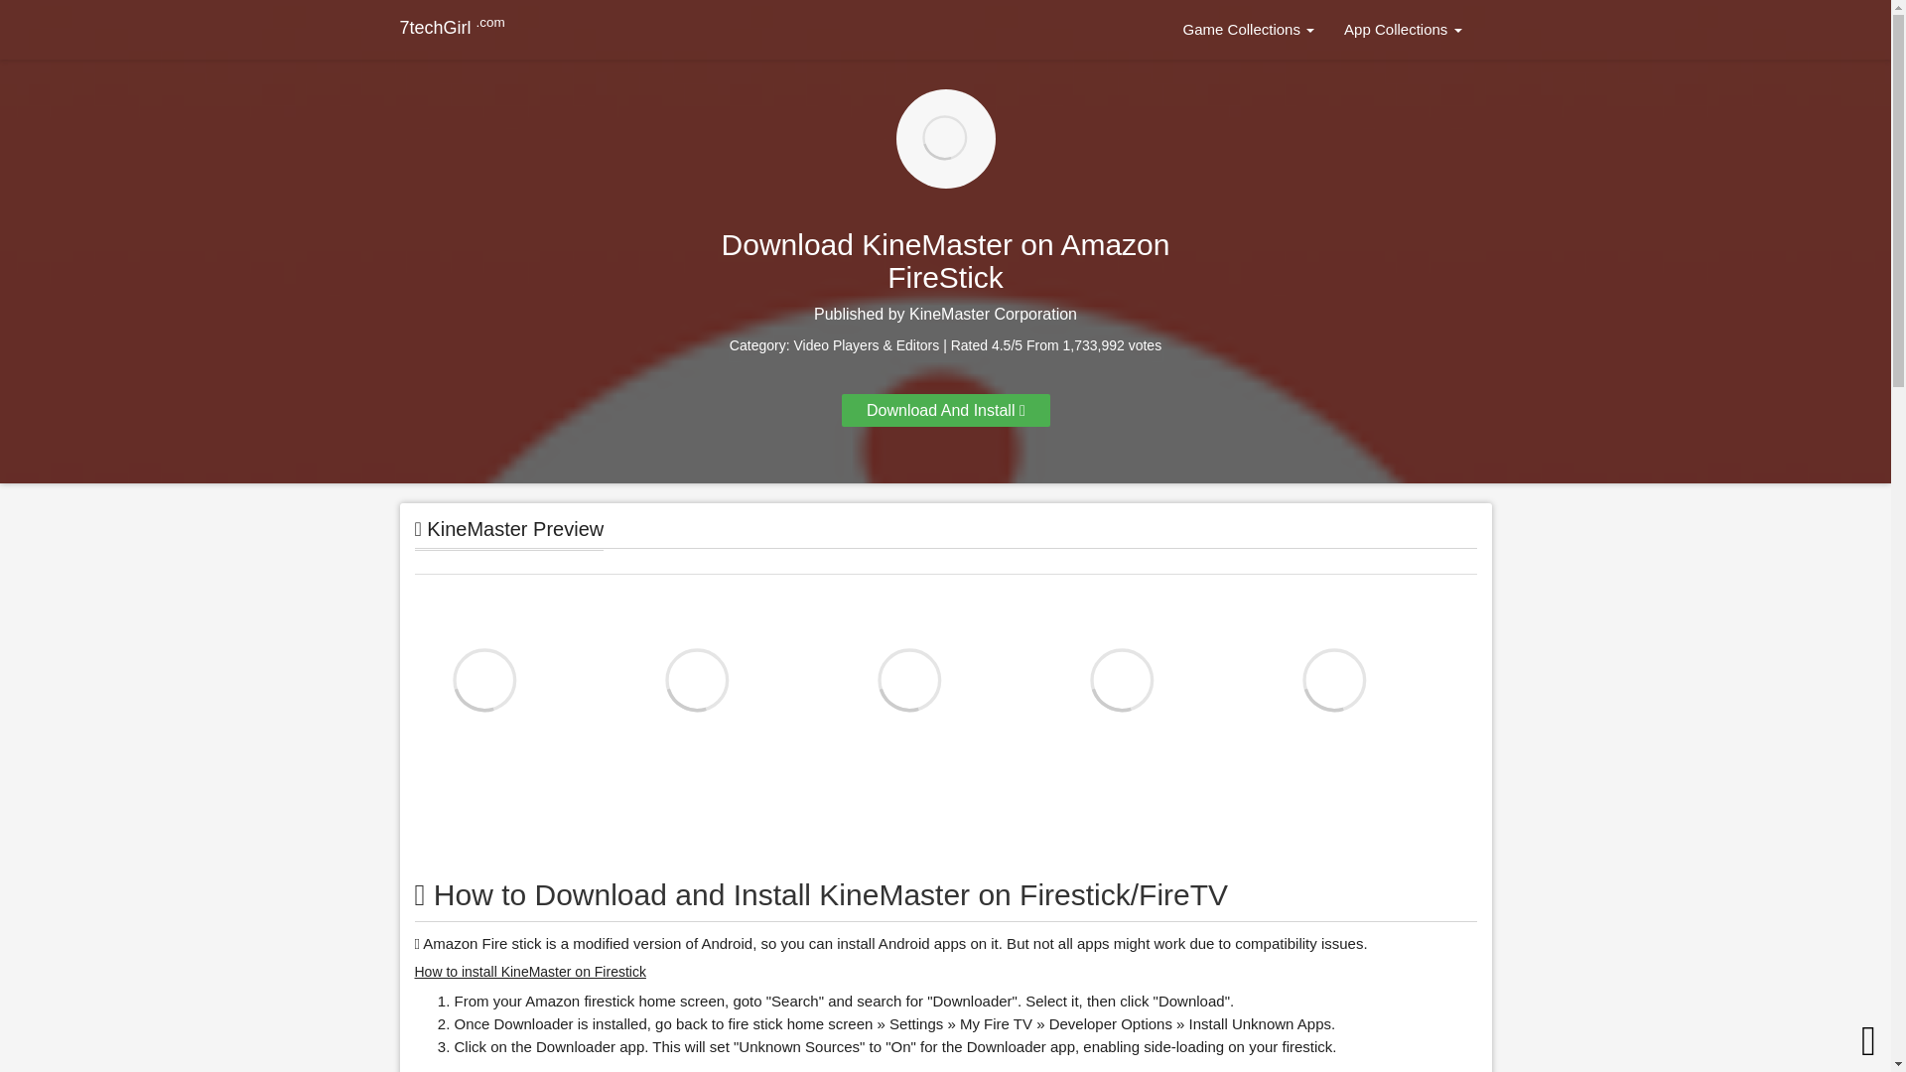 Image resolution: width=1906 pixels, height=1072 pixels. Describe the element at coordinates (451, 28) in the screenshot. I see `7techGirl .com` at that location.